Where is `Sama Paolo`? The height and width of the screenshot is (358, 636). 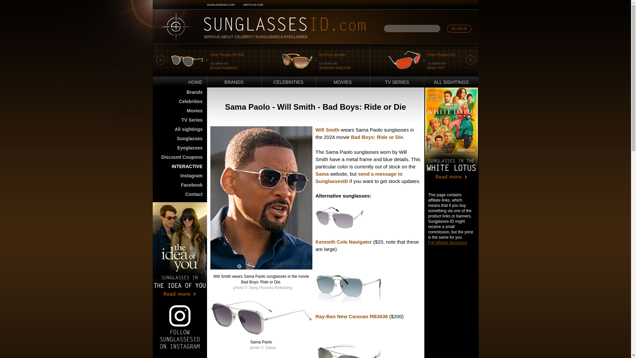 Sama Paolo is located at coordinates (261, 333).